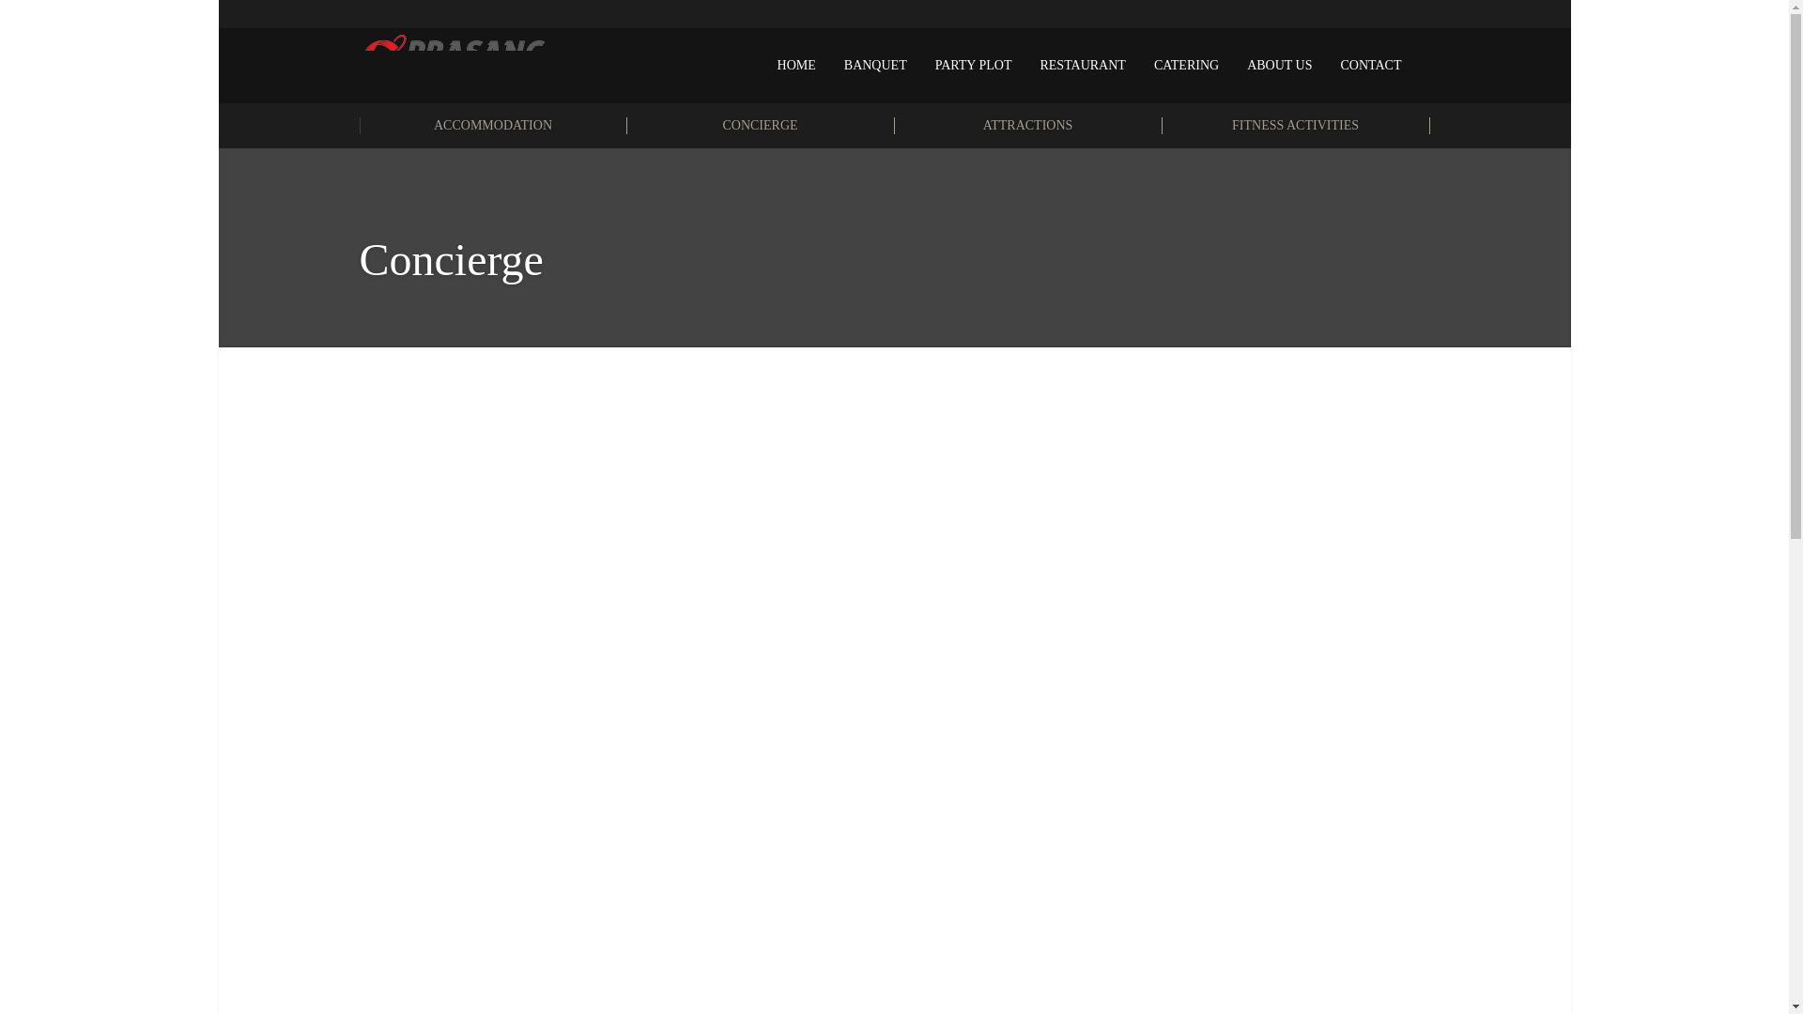  I want to click on FITNESS ACTIVITIES, so click(1296, 126).